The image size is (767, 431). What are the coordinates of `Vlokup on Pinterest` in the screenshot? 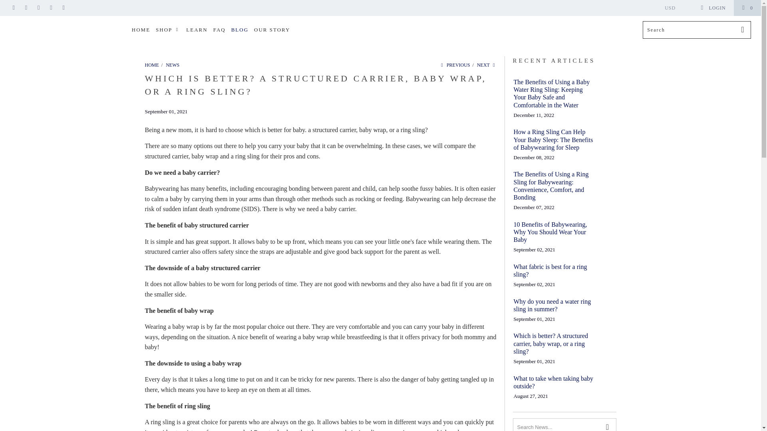 It's located at (38, 8).